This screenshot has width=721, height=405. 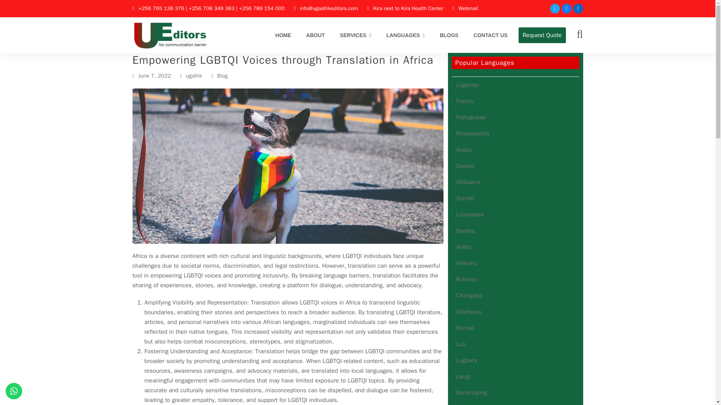 What do you see at coordinates (356, 35) in the screenshot?
I see `SERVICES` at bounding box center [356, 35].